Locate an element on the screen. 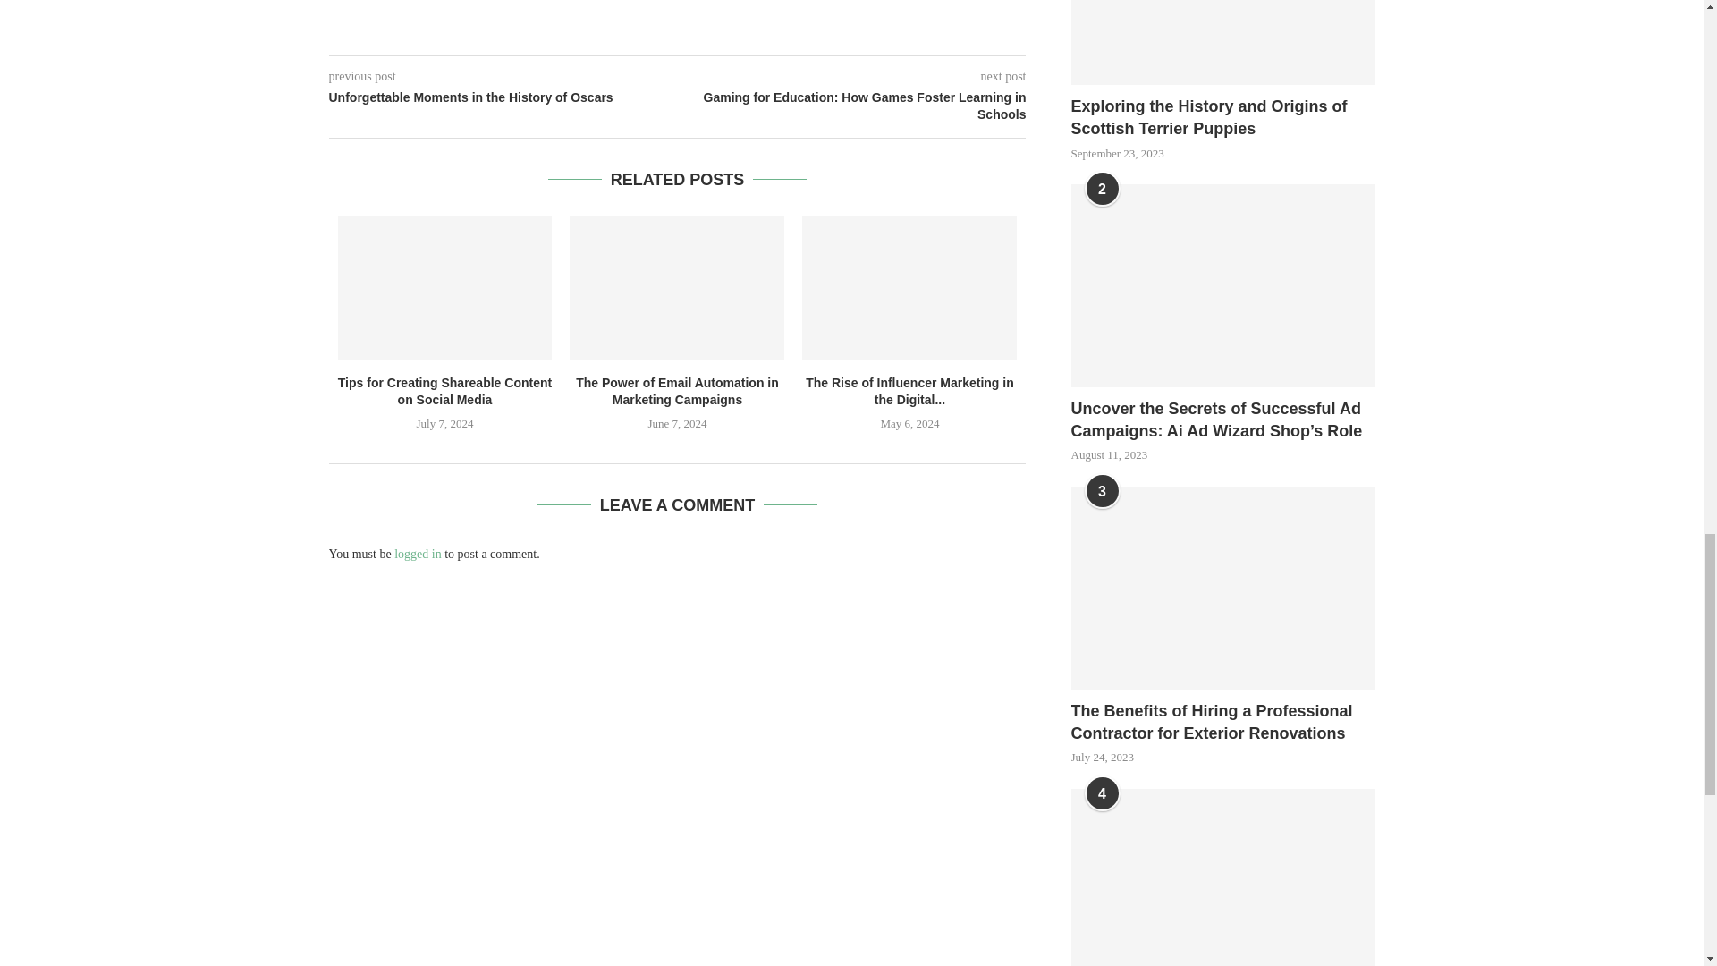  Unforgettable Moments in the History of Oscars is located at coordinates (503, 98).